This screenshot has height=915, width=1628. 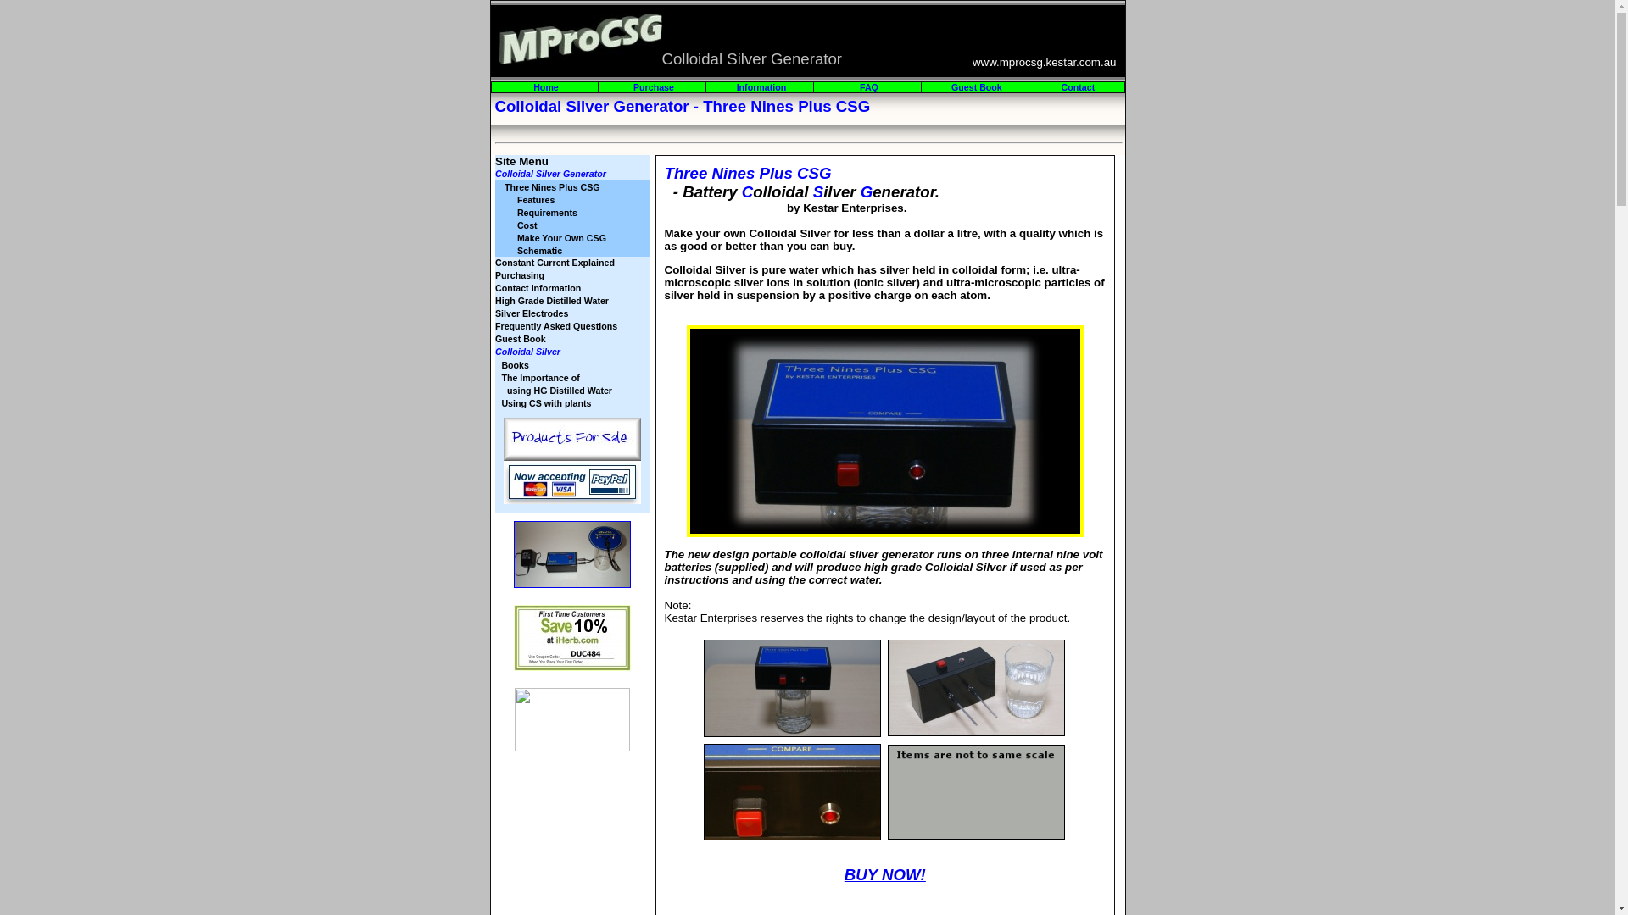 What do you see at coordinates (538, 288) in the screenshot?
I see `Contact Information` at bounding box center [538, 288].